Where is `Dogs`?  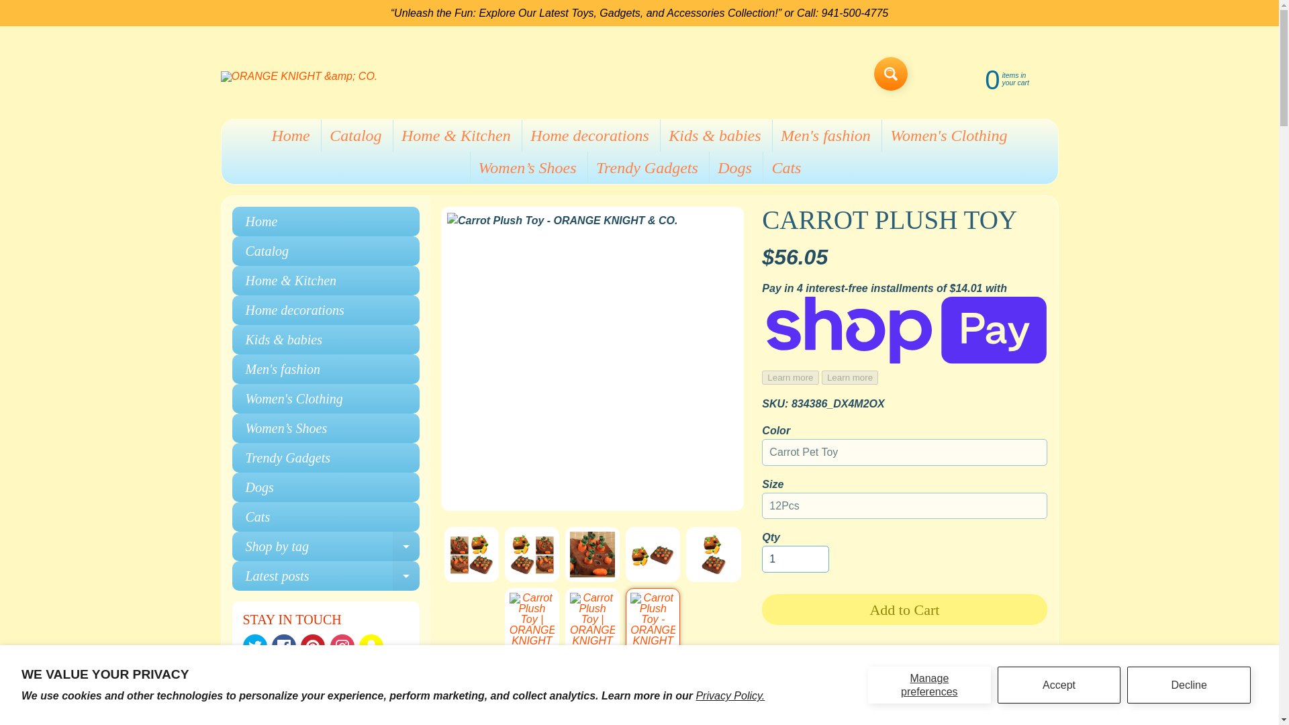
Dogs is located at coordinates (326, 487).